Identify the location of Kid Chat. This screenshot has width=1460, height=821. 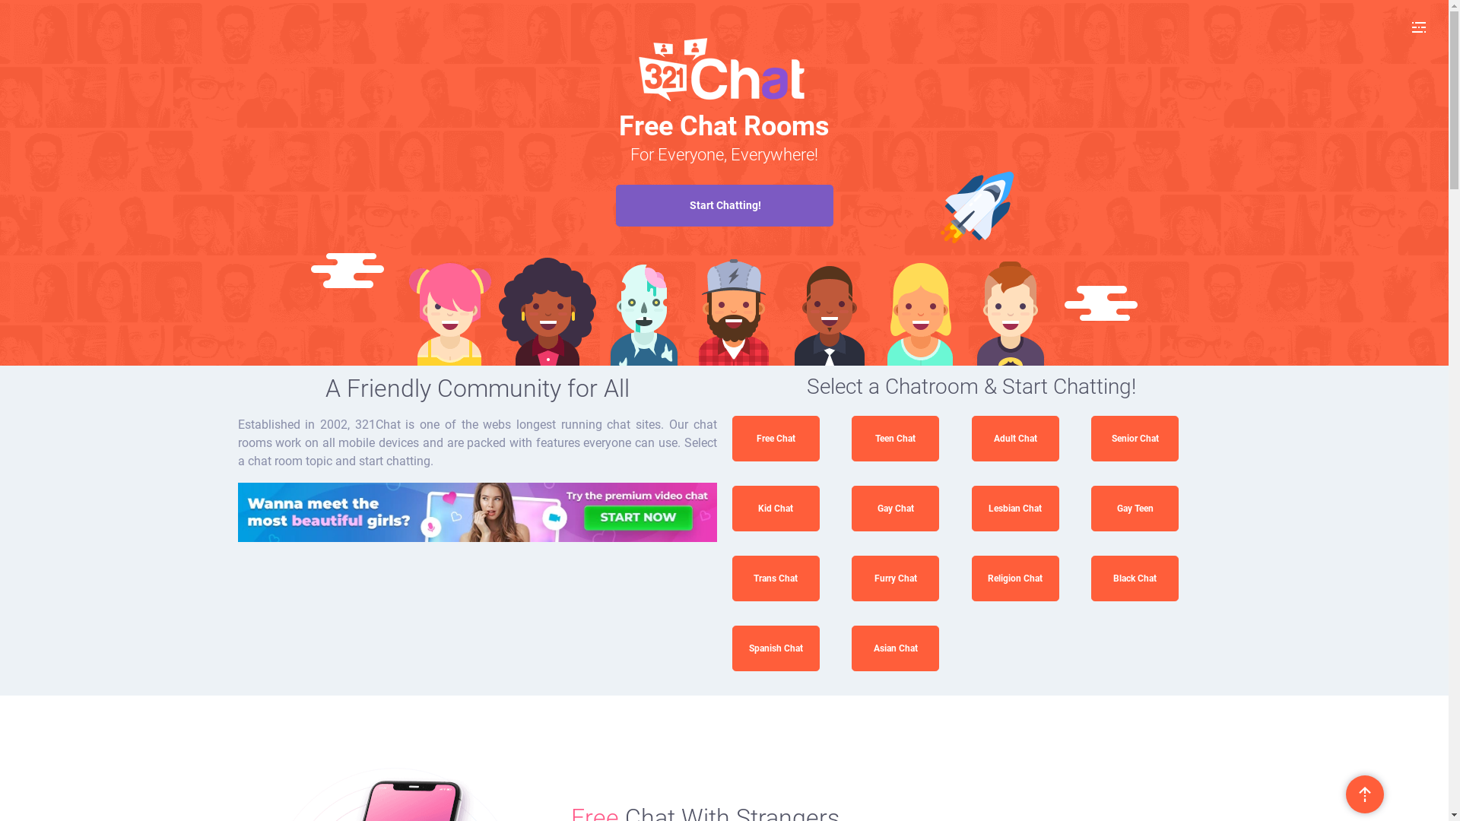
(776, 509).